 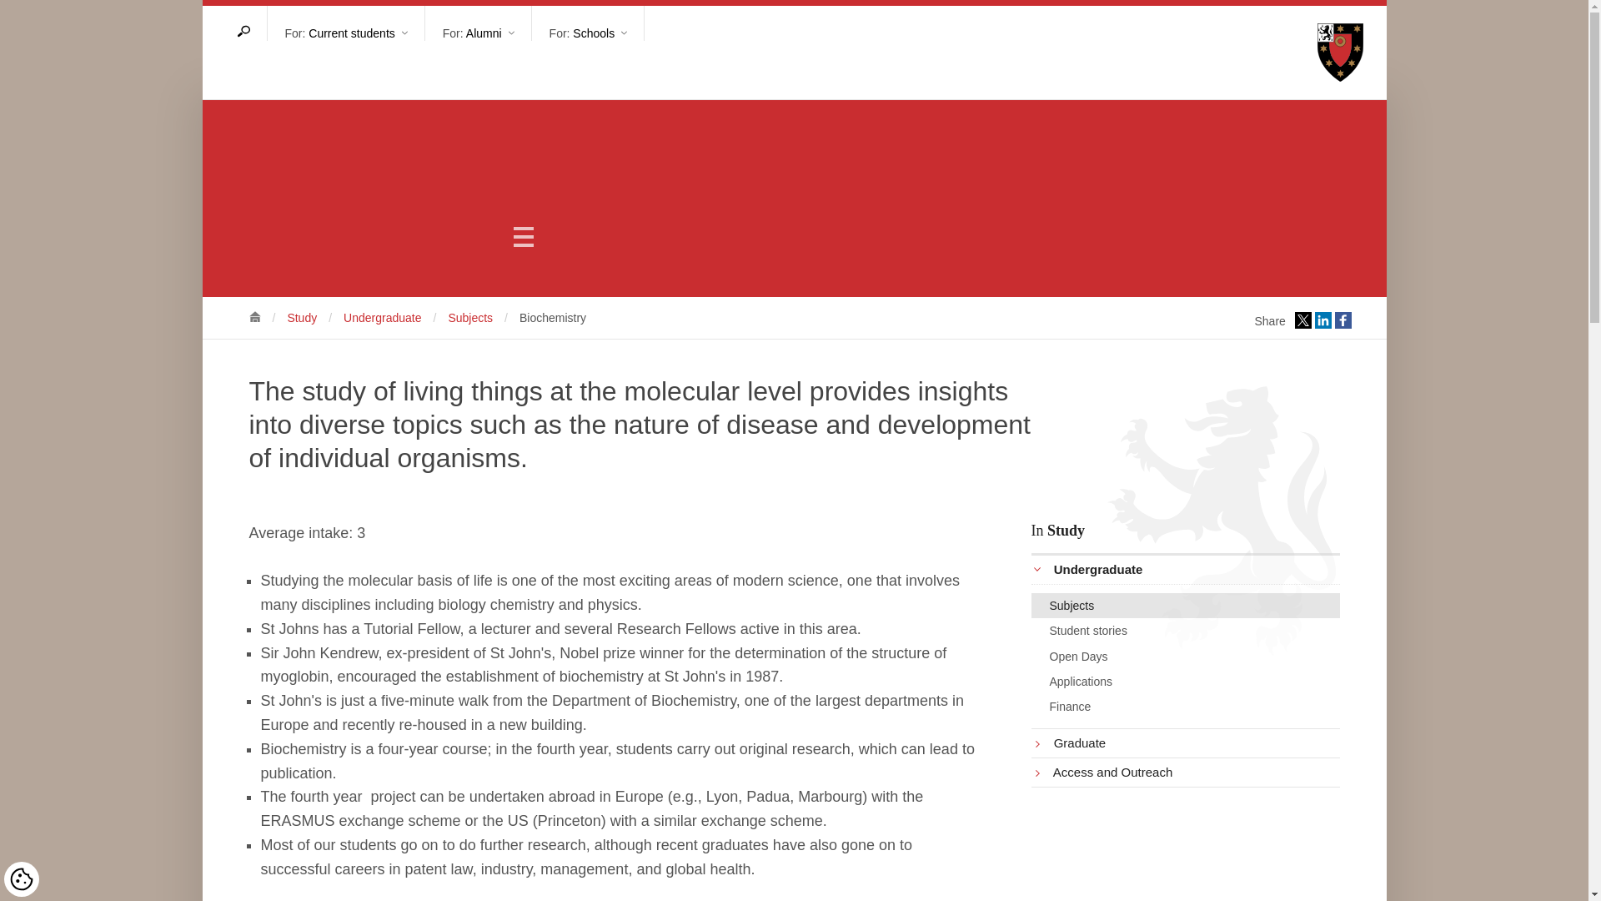 I want to click on Study, so click(x=302, y=317).